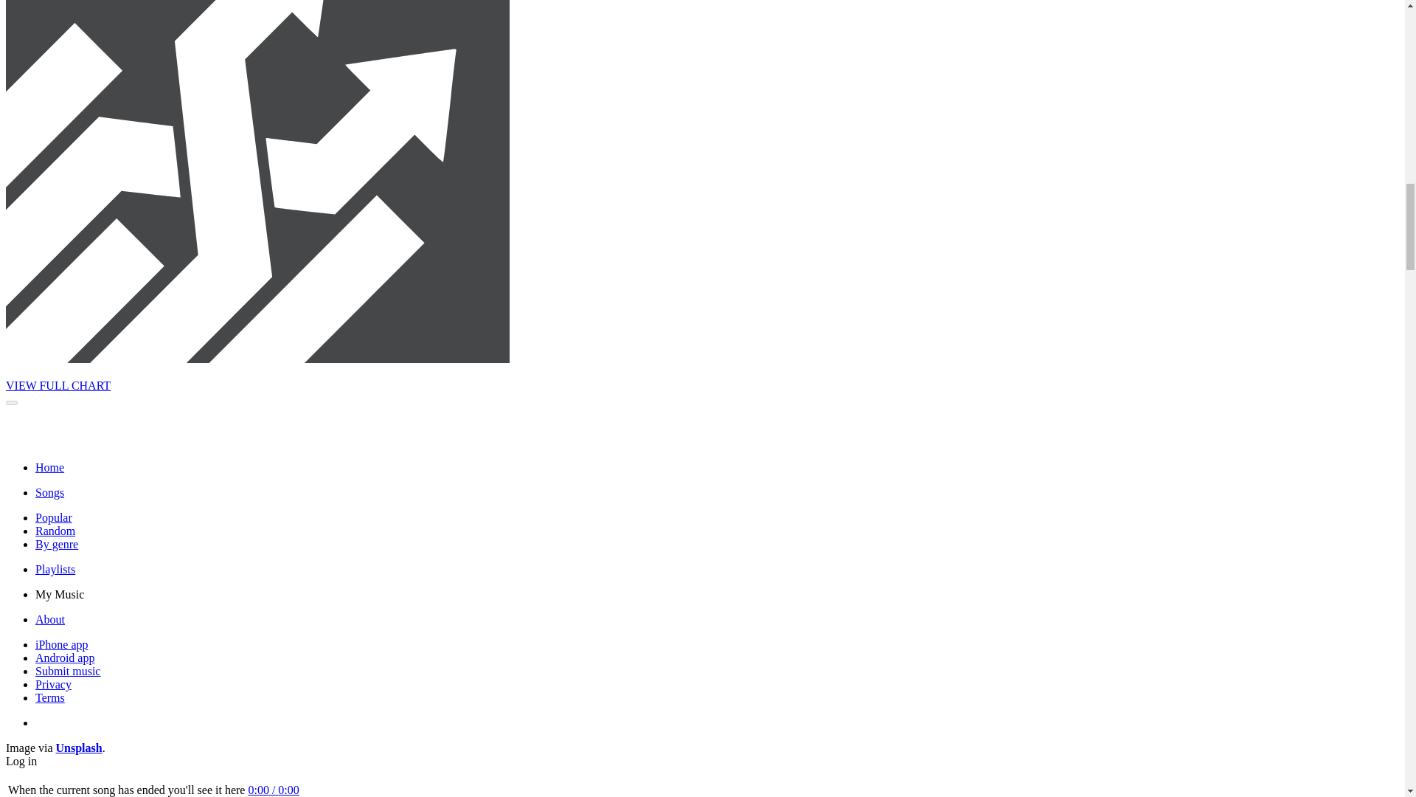 The height and width of the screenshot is (797, 1416). I want to click on Submit Music, so click(68, 671).